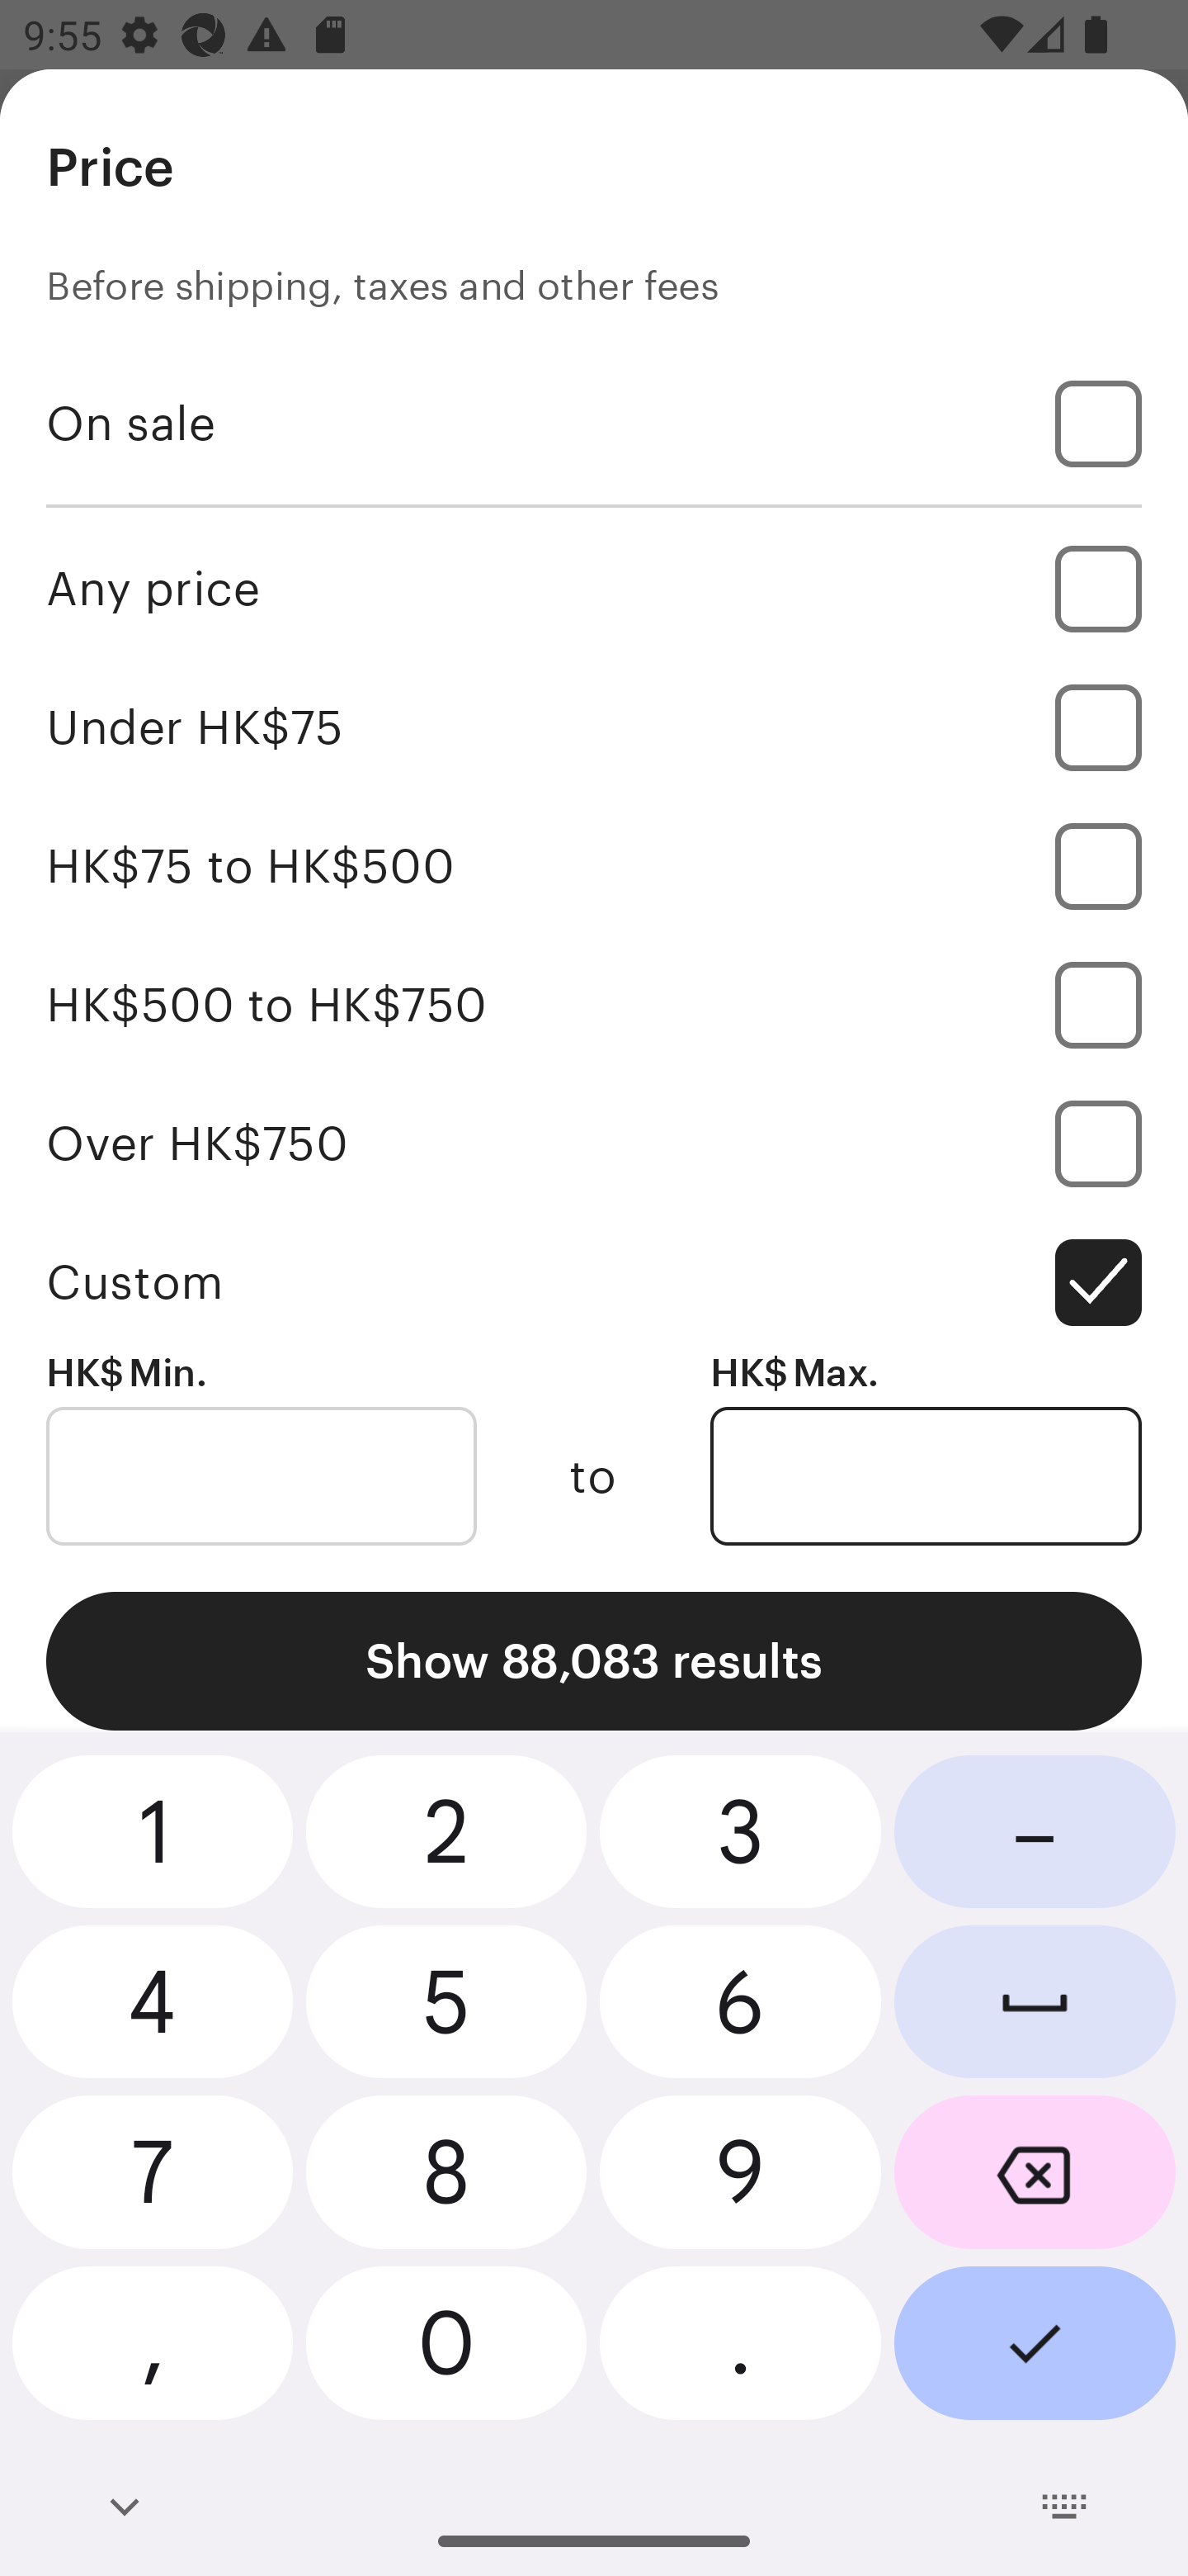 The width and height of the screenshot is (1188, 2576). Describe the element at coordinates (594, 1004) in the screenshot. I see `HK$500 to HK$750` at that location.